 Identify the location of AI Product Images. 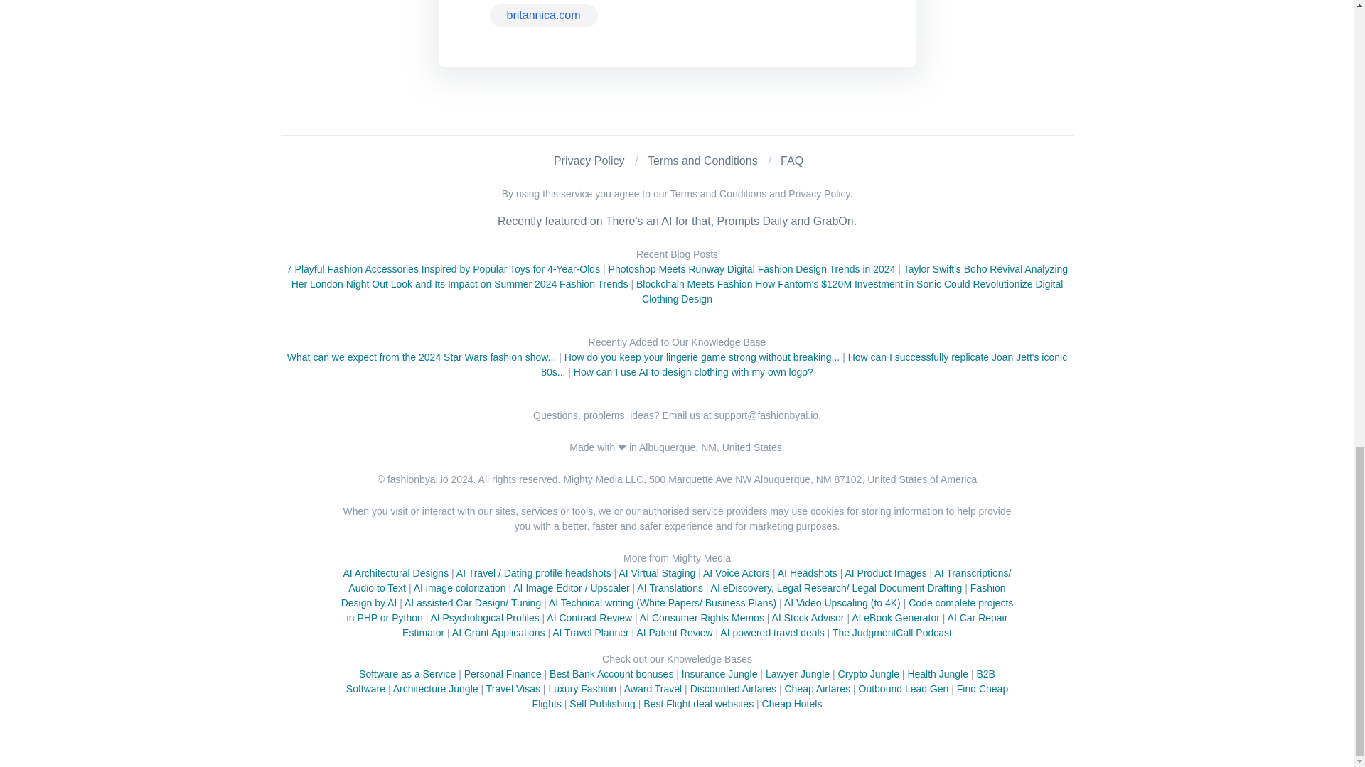
(886, 573).